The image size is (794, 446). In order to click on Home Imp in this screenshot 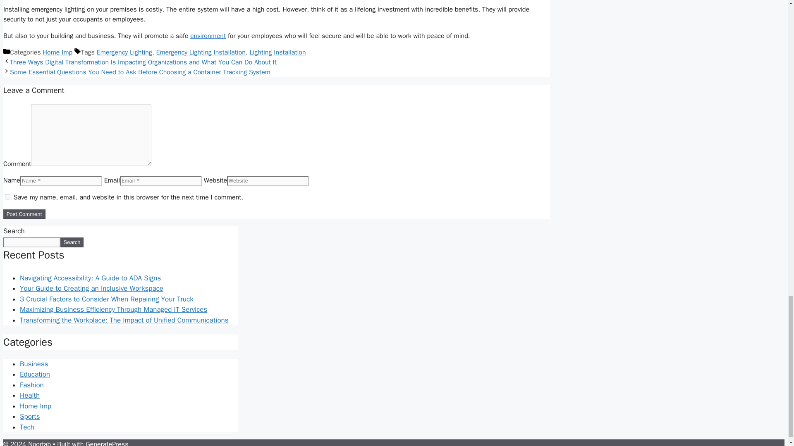, I will do `click(58, 52)`.